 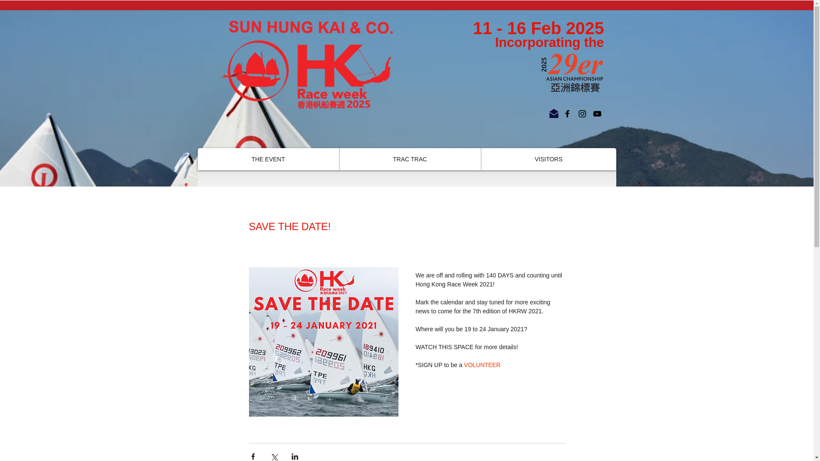 What do you see at coordinates (410, 159) in the screenshot?
I see `TRAC TRAC` at bounding box center [410, 159].